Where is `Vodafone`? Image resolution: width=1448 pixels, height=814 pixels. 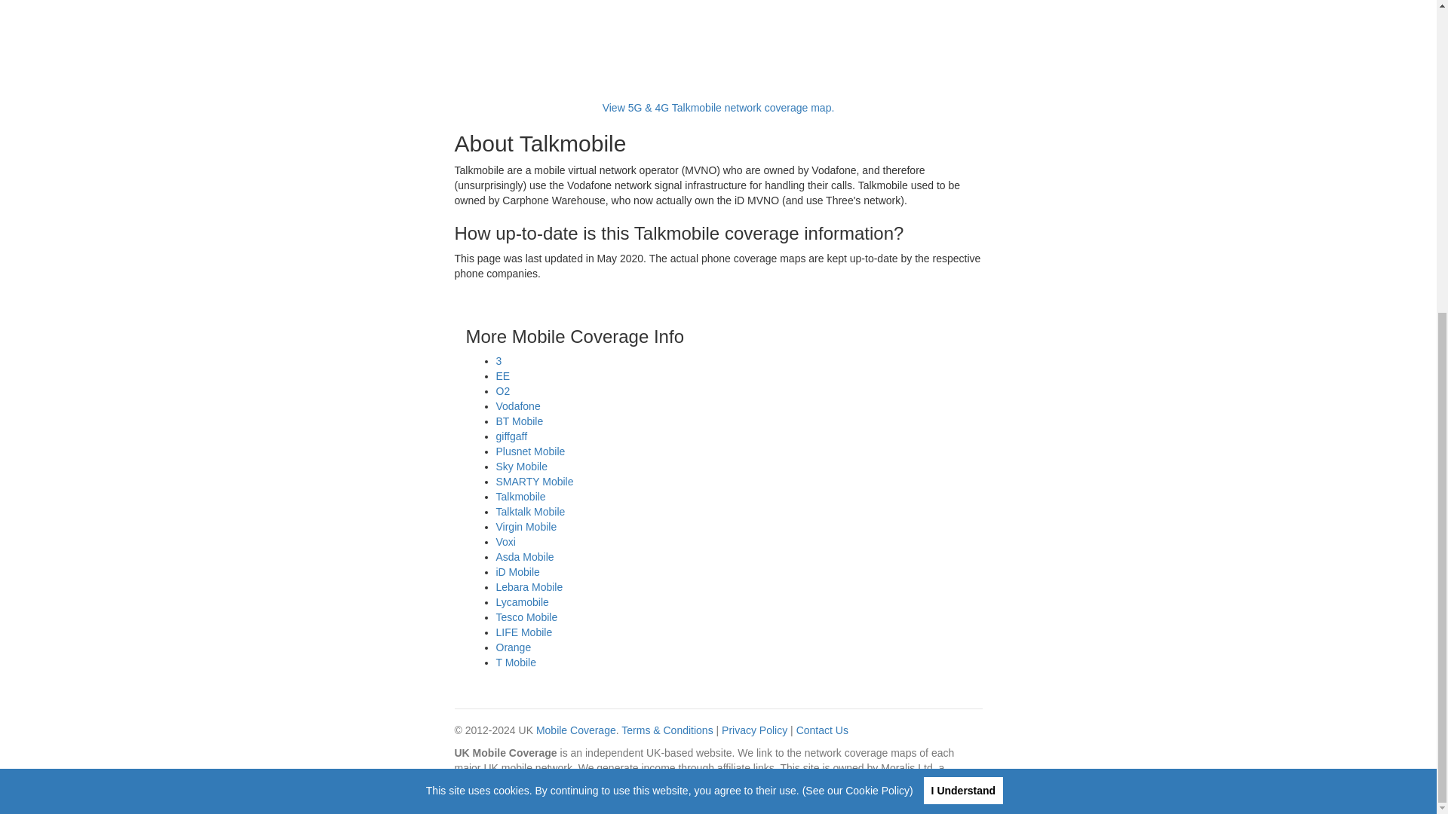 Vodafone is located at coordinates (518, 405).